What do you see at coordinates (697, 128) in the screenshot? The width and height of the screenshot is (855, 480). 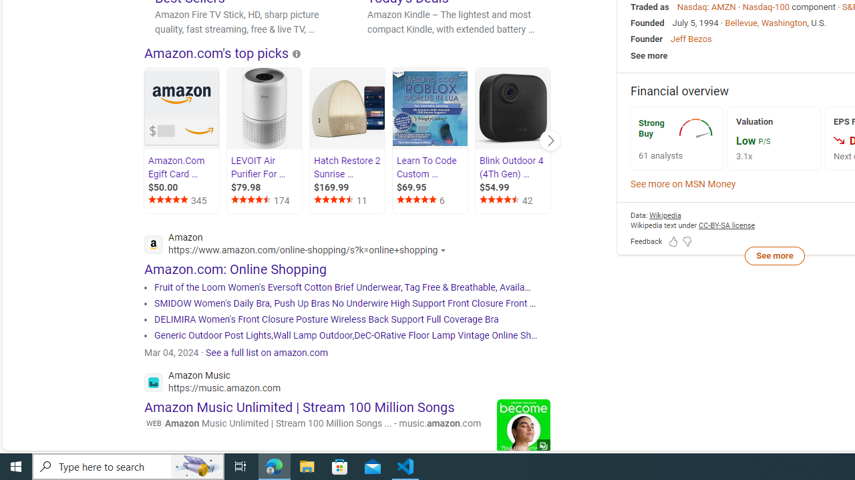 I see `To get missing image descriptions, open the context menu.` at bounding box center [697, 128].